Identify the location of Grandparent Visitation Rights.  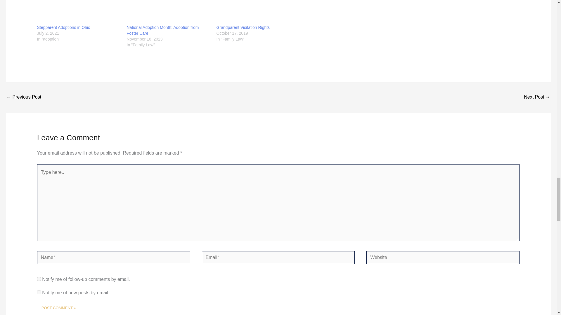
(258, 12).